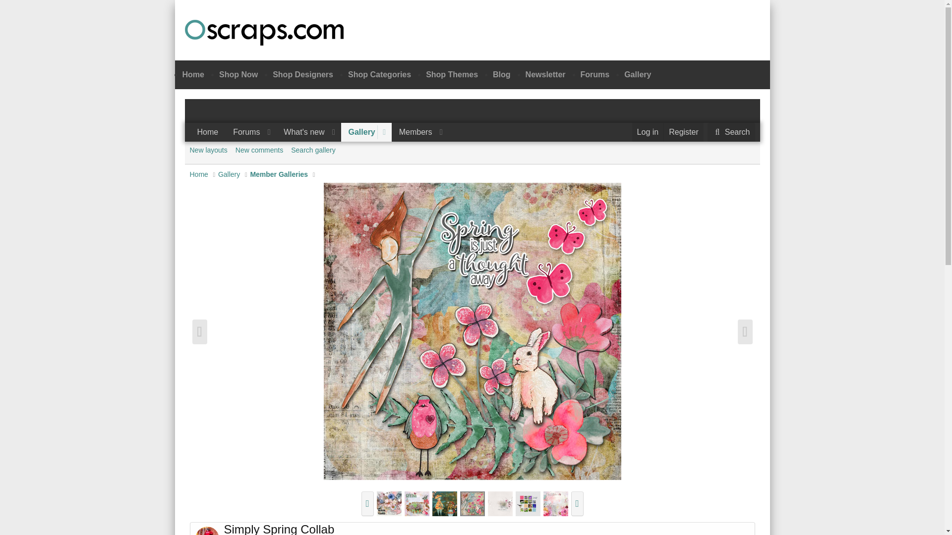  I want to click on Newsletter, so click(359, 132).